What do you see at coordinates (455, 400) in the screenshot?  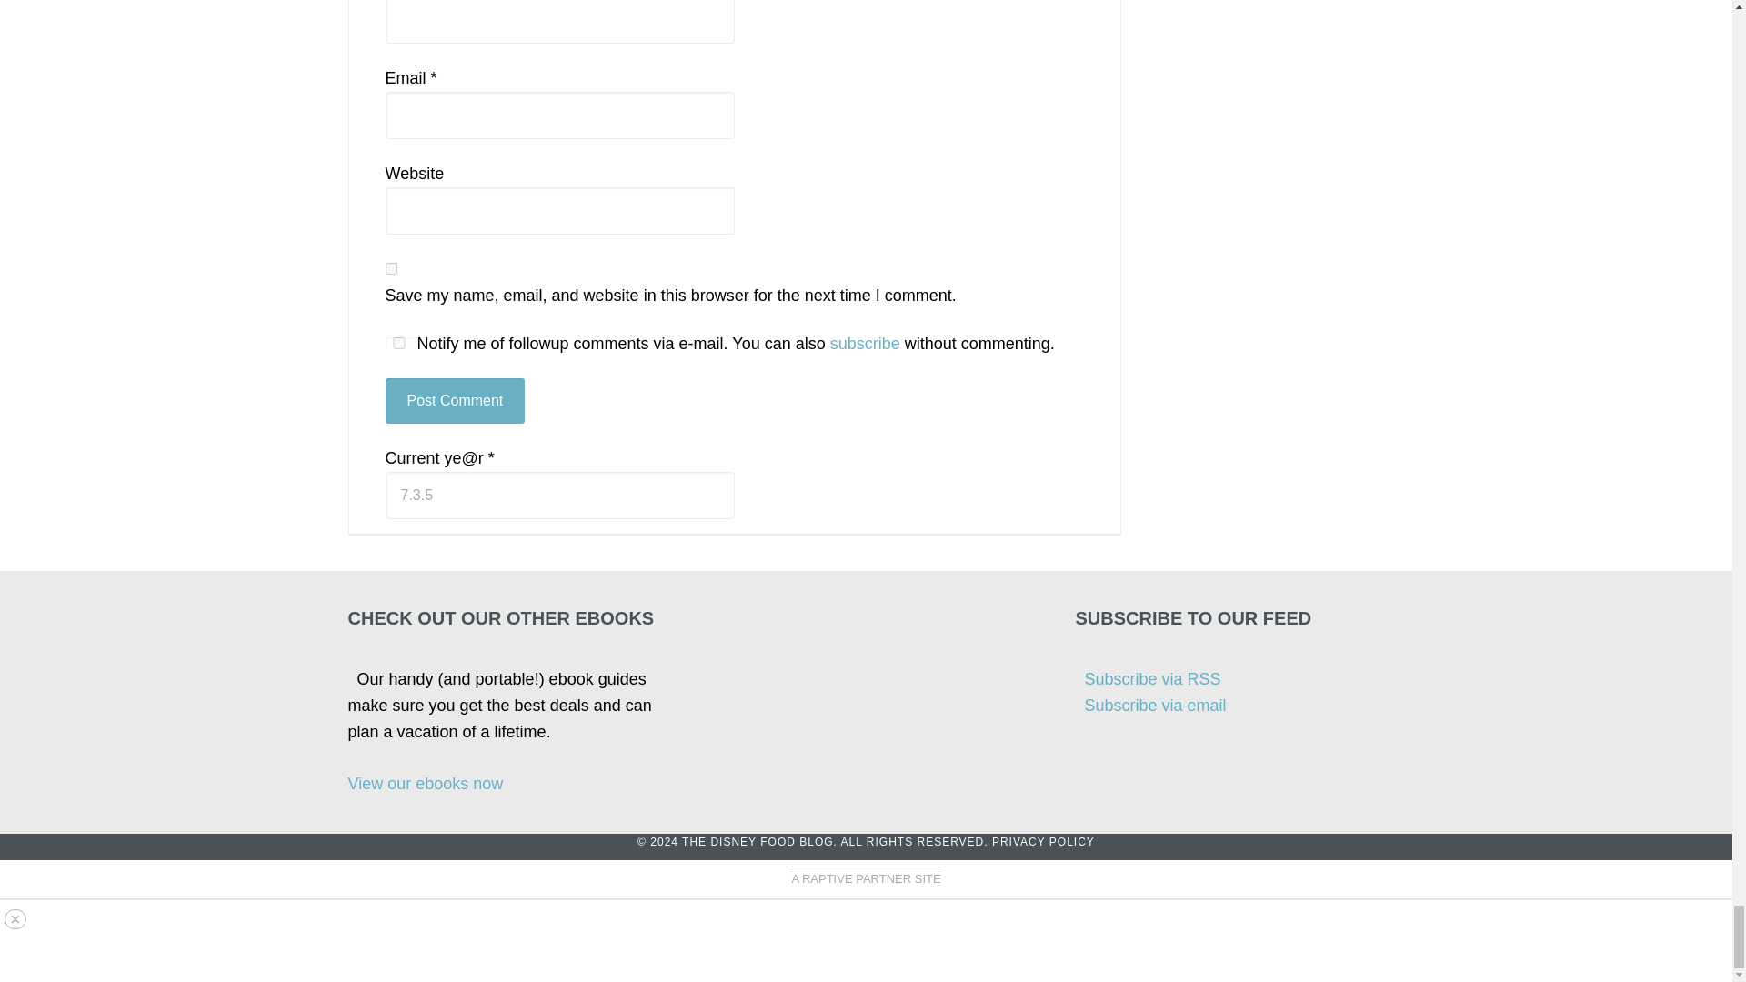 I see `Post Comment` at bounding box center [455, 400].